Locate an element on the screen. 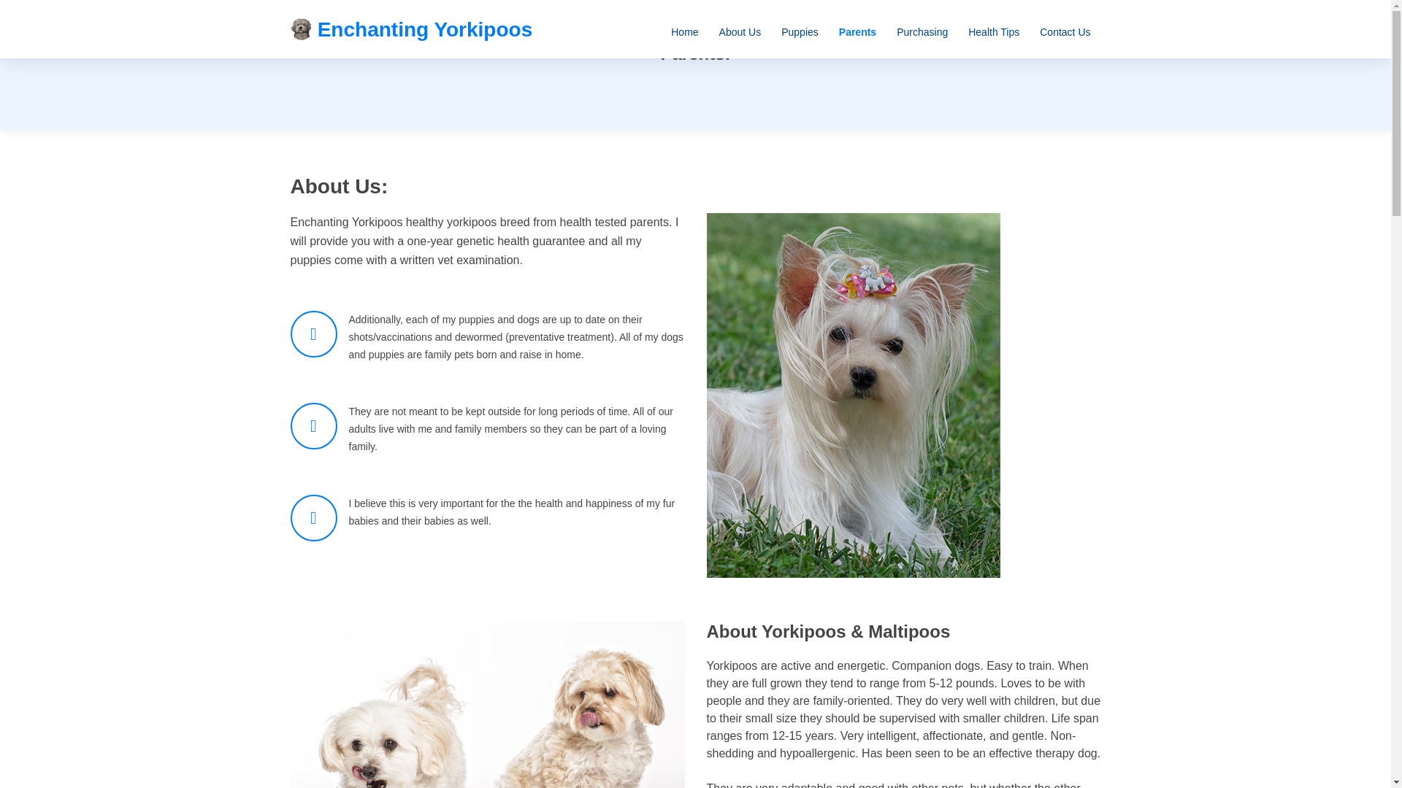 This screenshot has height=788, width=1402. Purchasing is located at coordinates (922, 32).